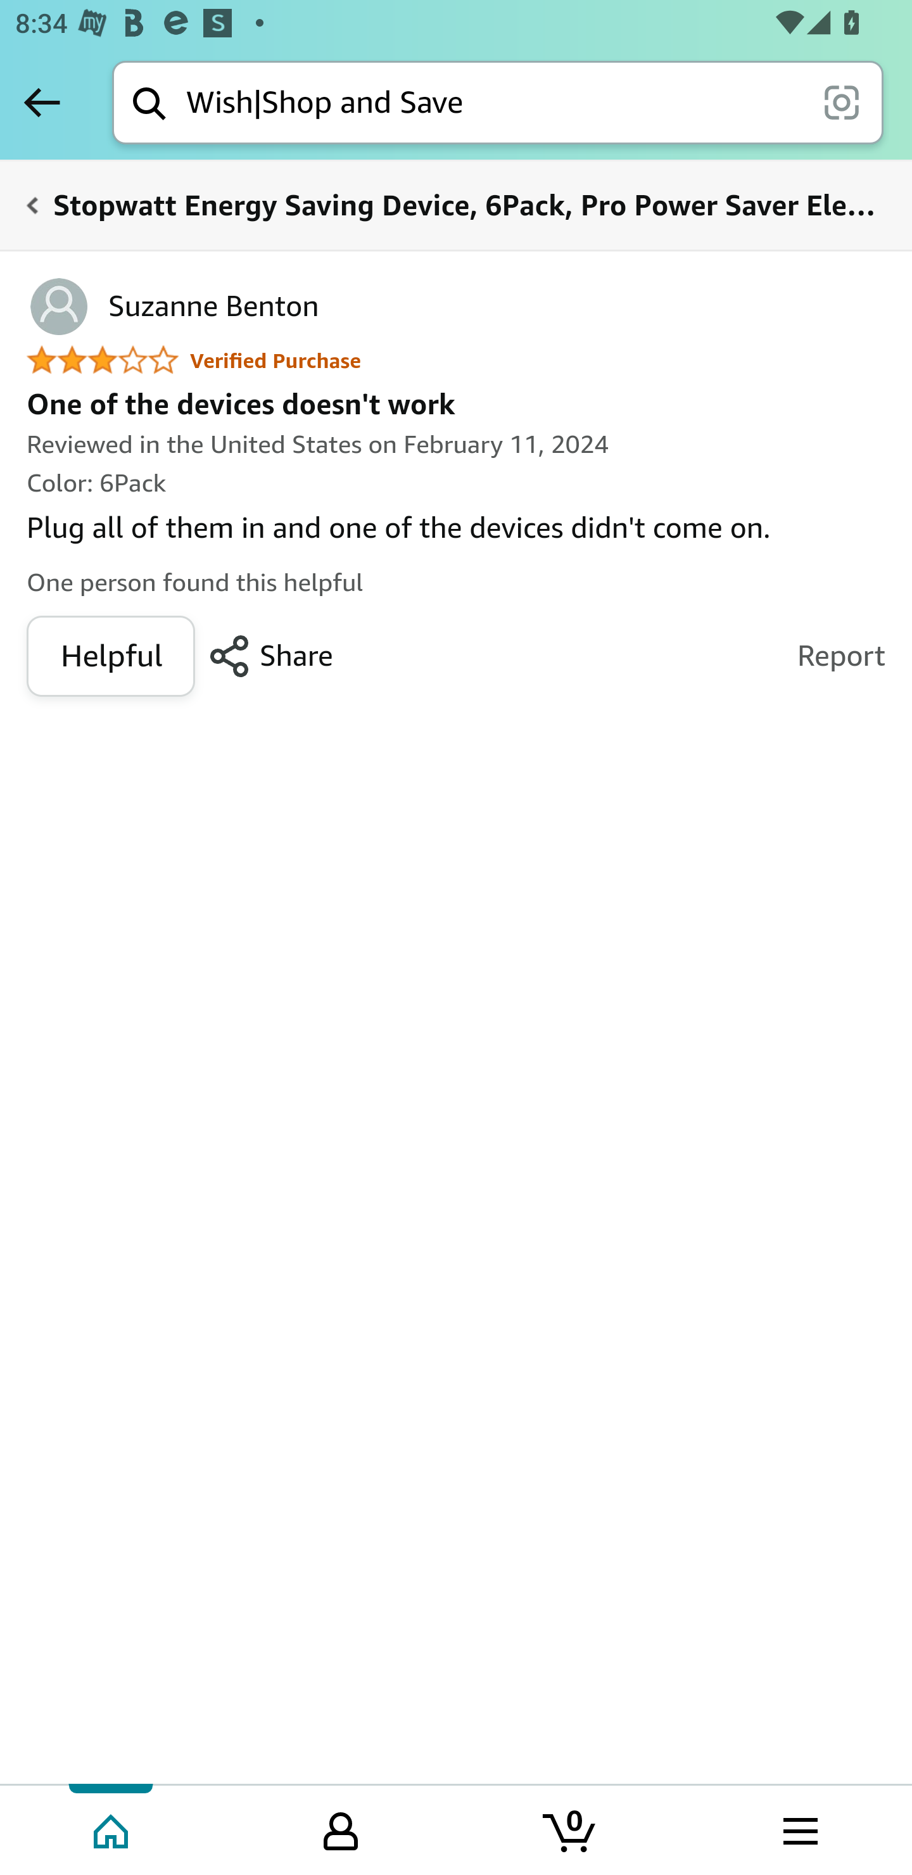 This screenshot has height=1875, width=912. Describe the element at coordinates (571, 1829) in the screenshot. I see `Cart 0 item Tab 3 of 4 0` at that location.